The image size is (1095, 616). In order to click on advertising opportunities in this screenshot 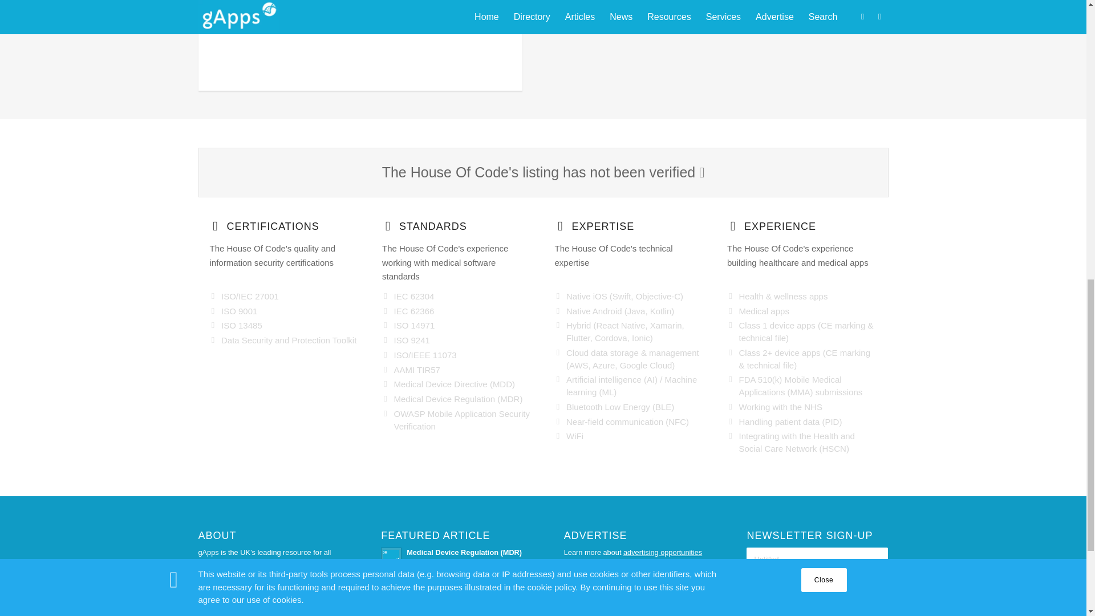, I will do `click(662, 552)`.